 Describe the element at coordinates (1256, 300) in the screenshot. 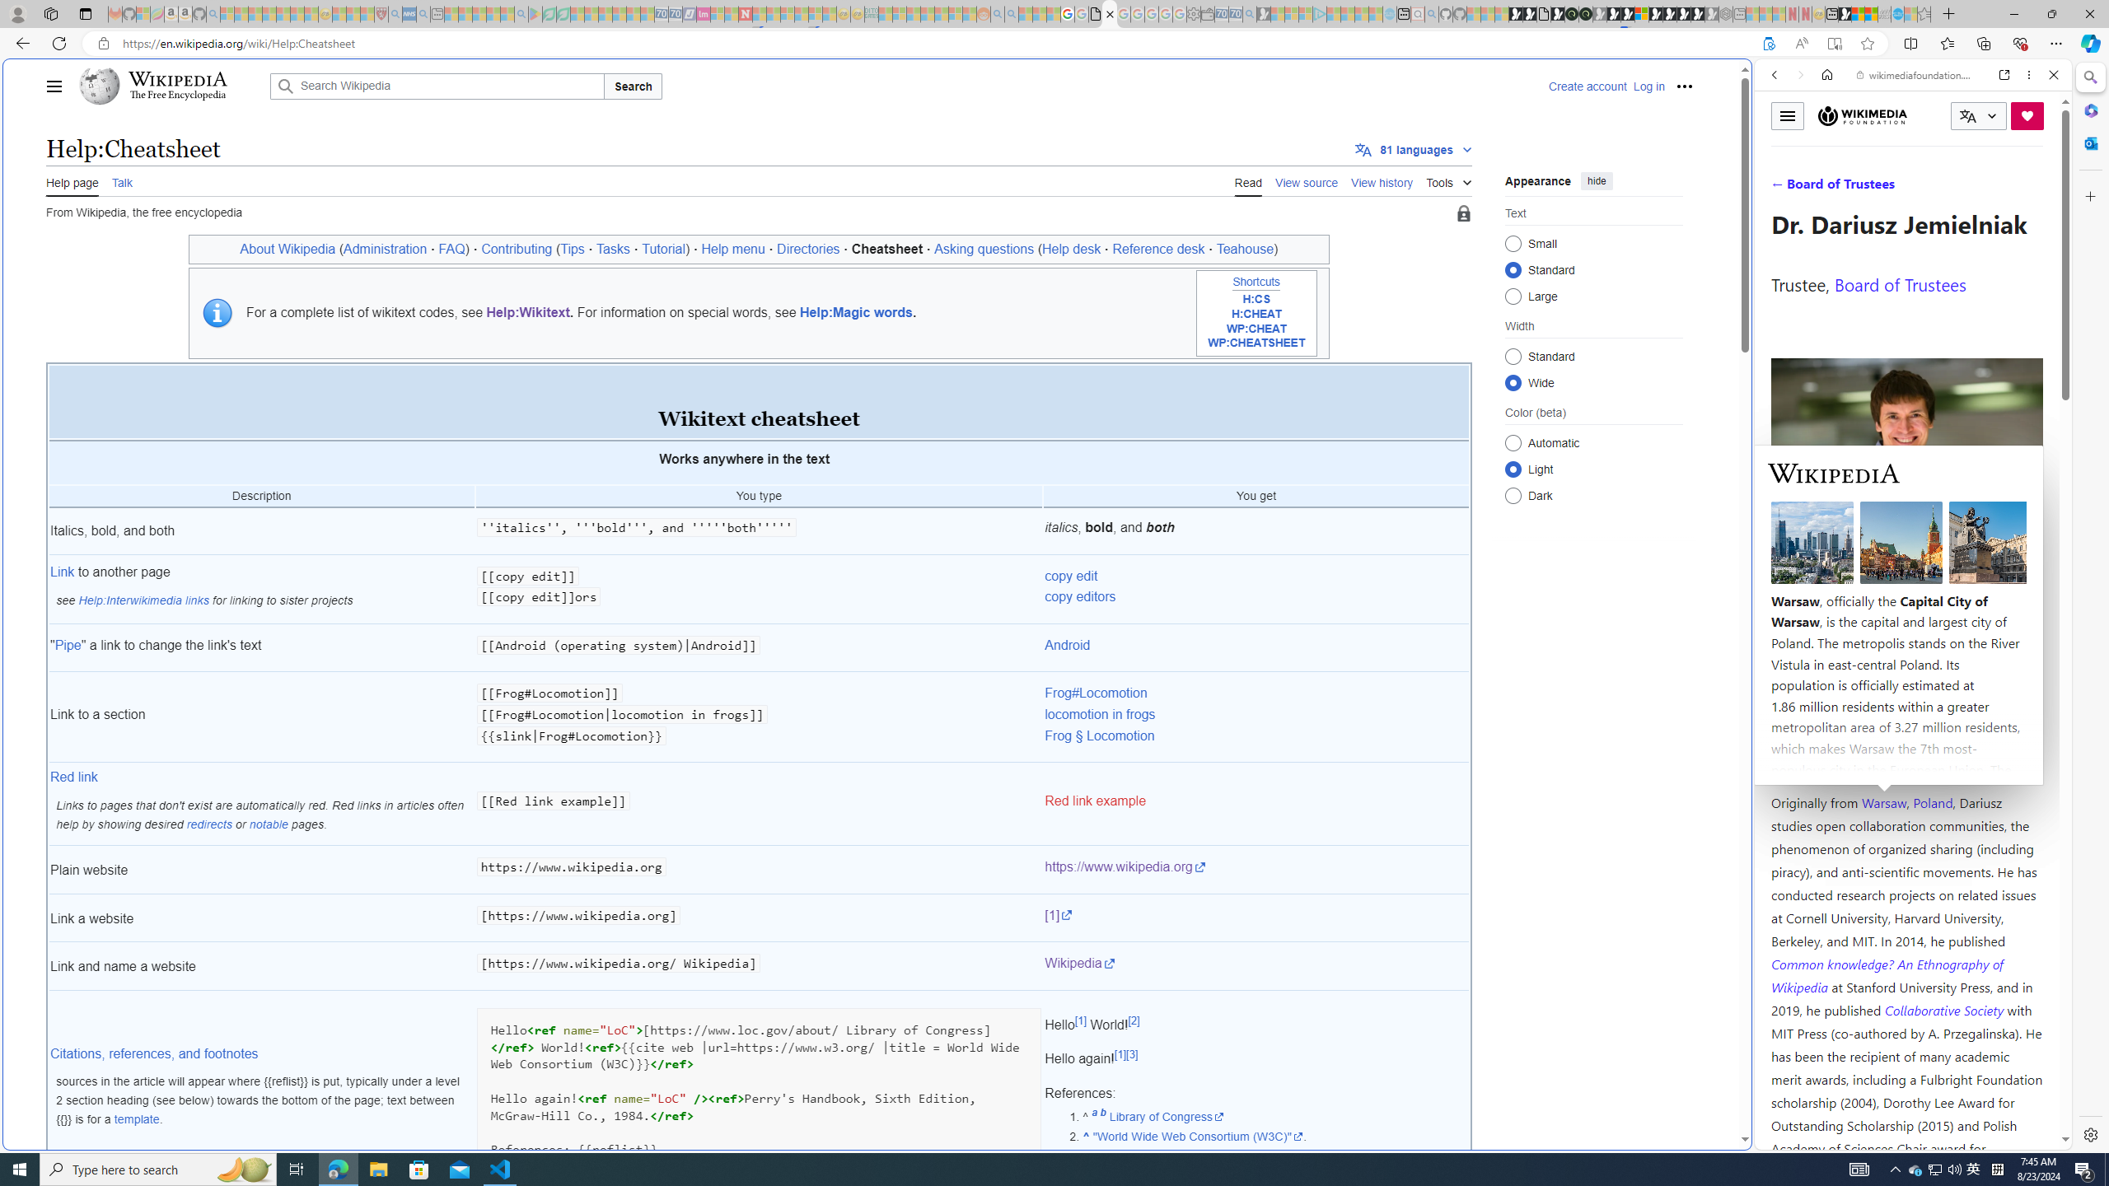

I see `H:CS` at that location.